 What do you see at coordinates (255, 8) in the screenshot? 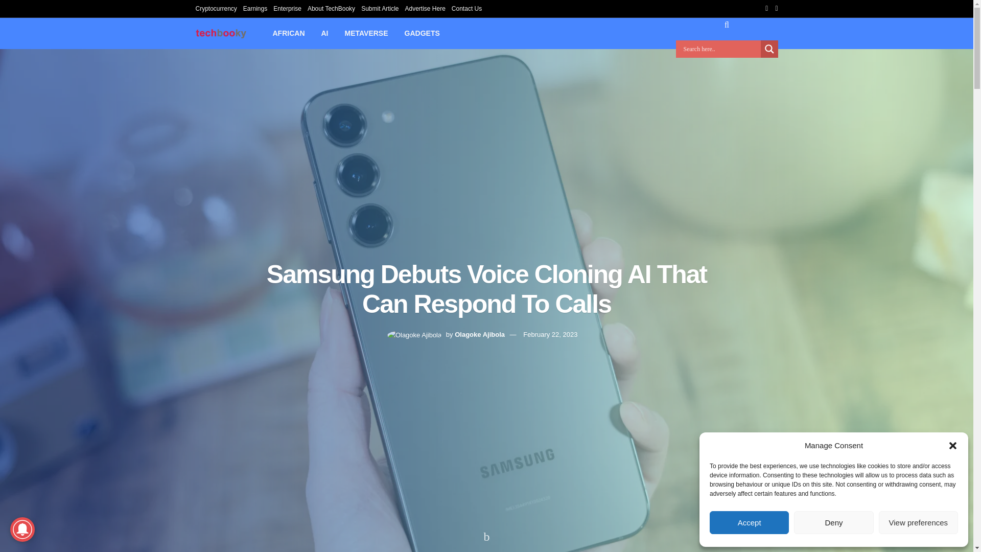
I see `Earnings` at bounding box center [255, 8].